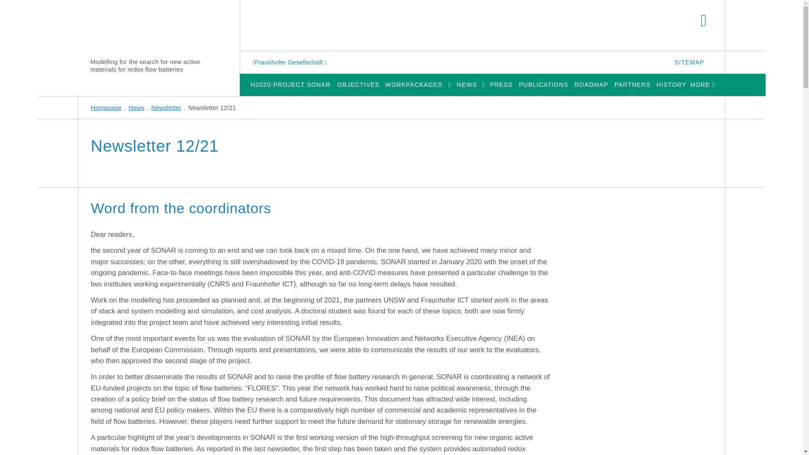 This screenshot has width=809, height=455. What do you see at coordinates (591, 84) in the screenshot?
I see `ROADMAP` at bounding box center [591, 84].